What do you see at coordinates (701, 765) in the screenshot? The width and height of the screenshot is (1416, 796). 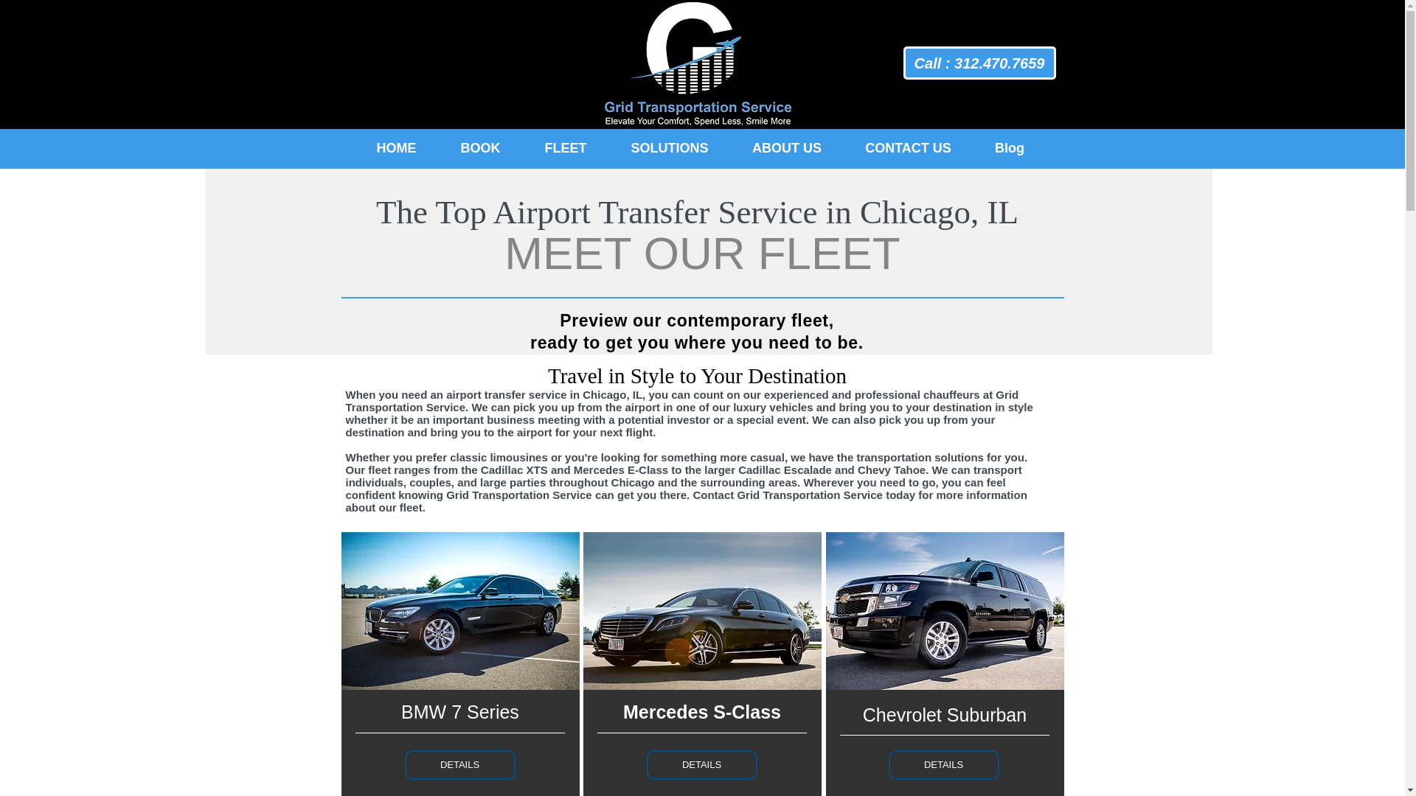 I see `DETAILS` at bounding box center [701, 765].